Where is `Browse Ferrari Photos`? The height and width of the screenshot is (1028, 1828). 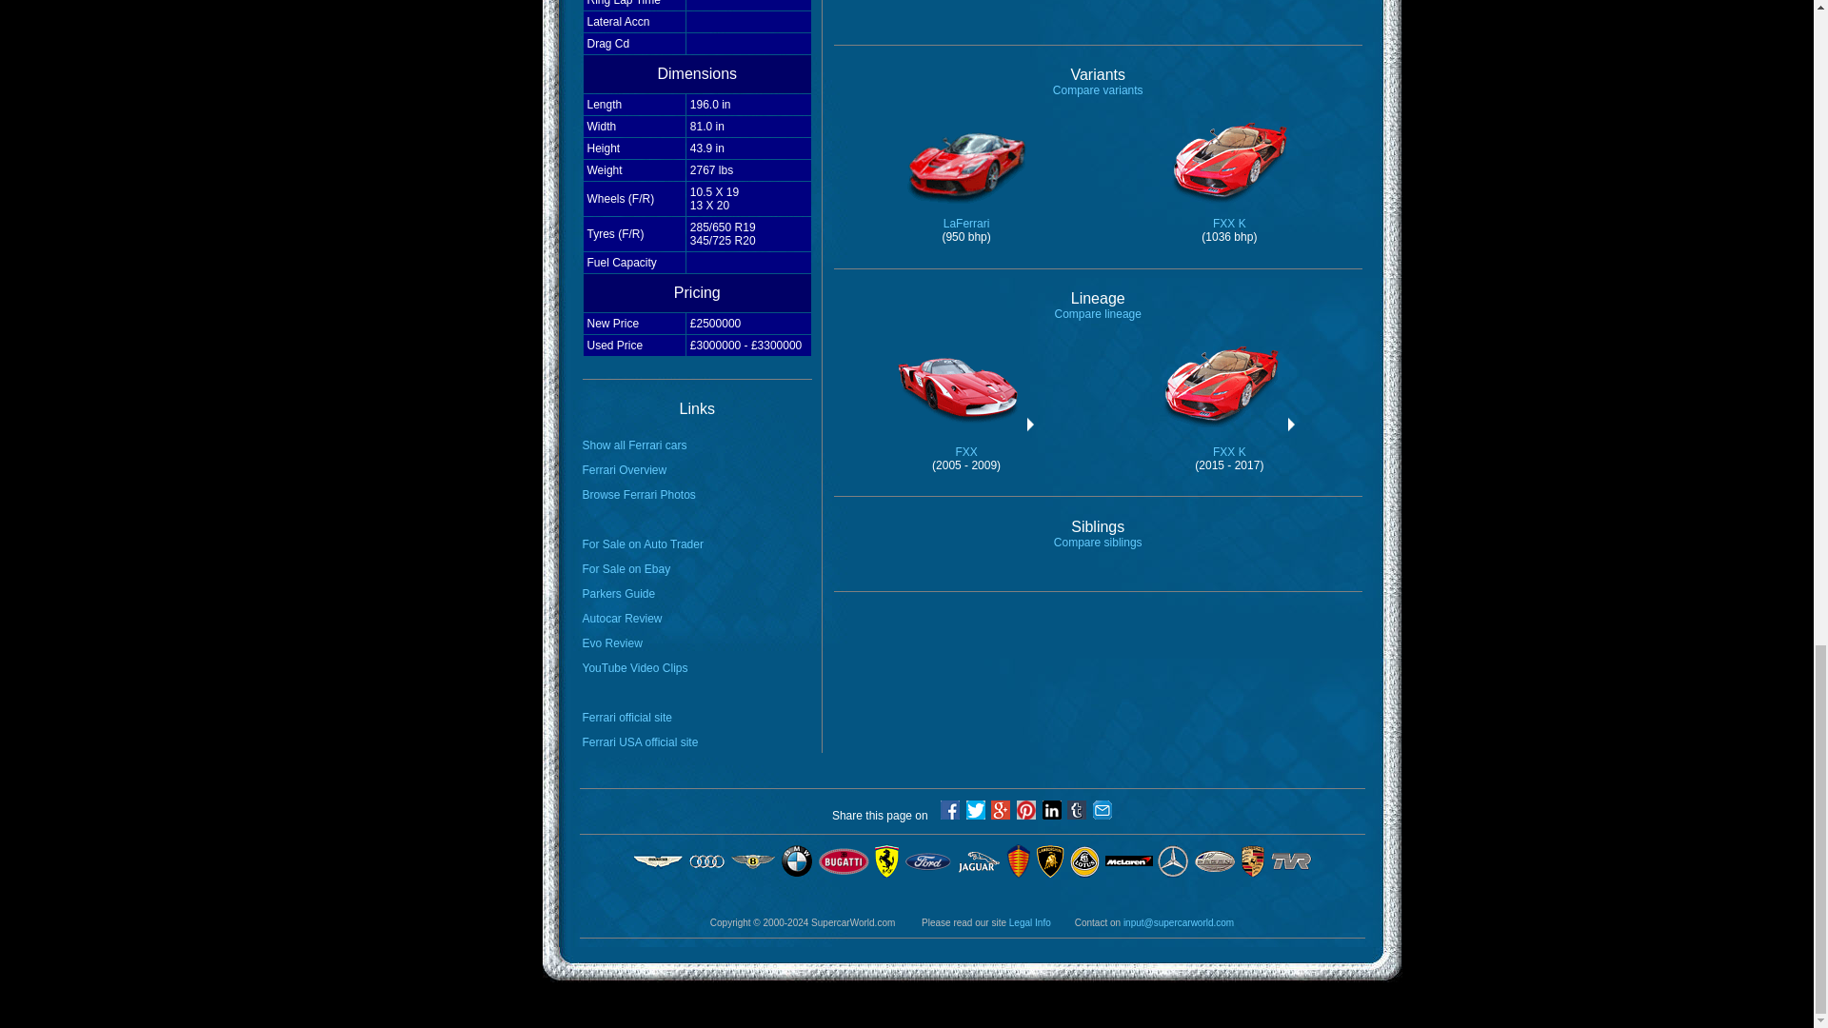
Browse Ferrari Photos is located at coordinates (627, 718).